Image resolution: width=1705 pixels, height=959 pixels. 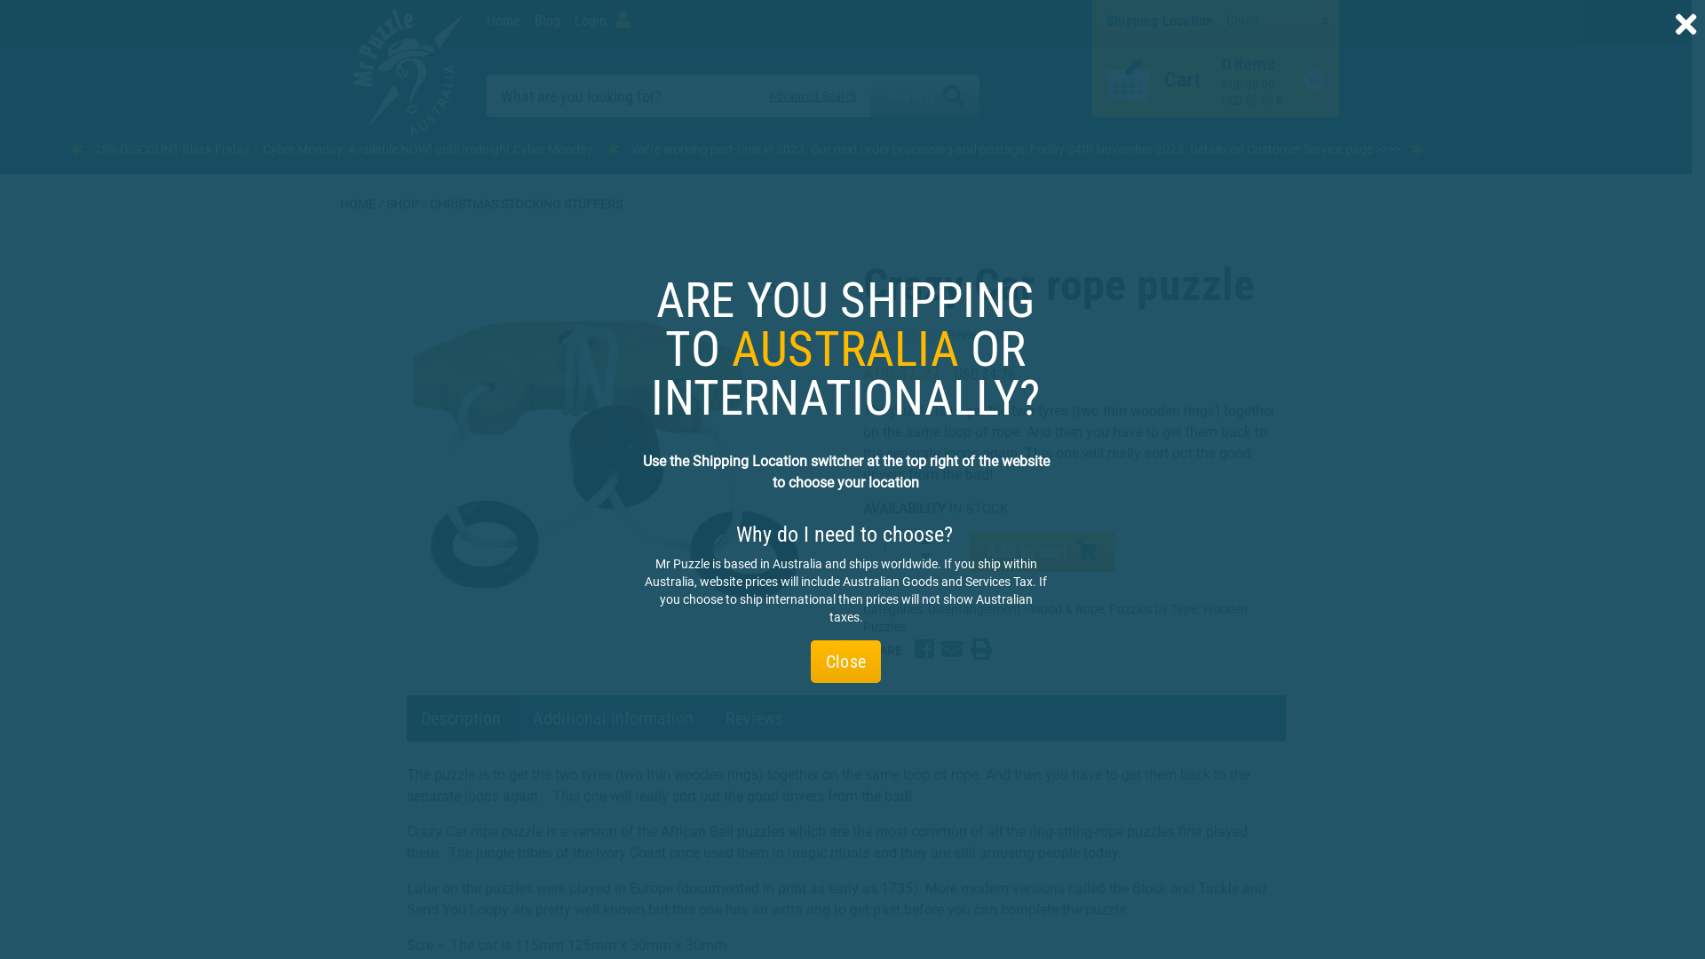 I want to click on Add to cart, so click(x=1042, y=552).